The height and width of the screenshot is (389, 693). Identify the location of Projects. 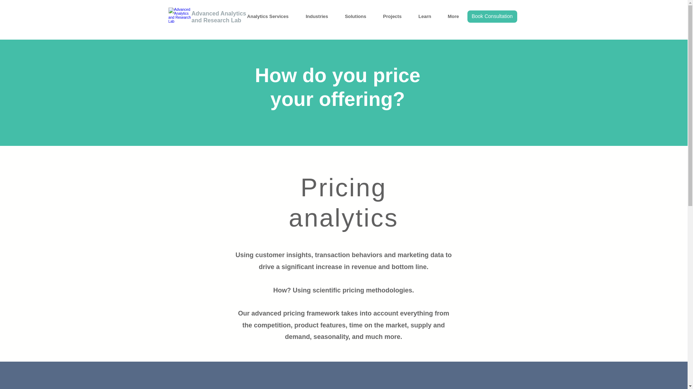
(392, 17).